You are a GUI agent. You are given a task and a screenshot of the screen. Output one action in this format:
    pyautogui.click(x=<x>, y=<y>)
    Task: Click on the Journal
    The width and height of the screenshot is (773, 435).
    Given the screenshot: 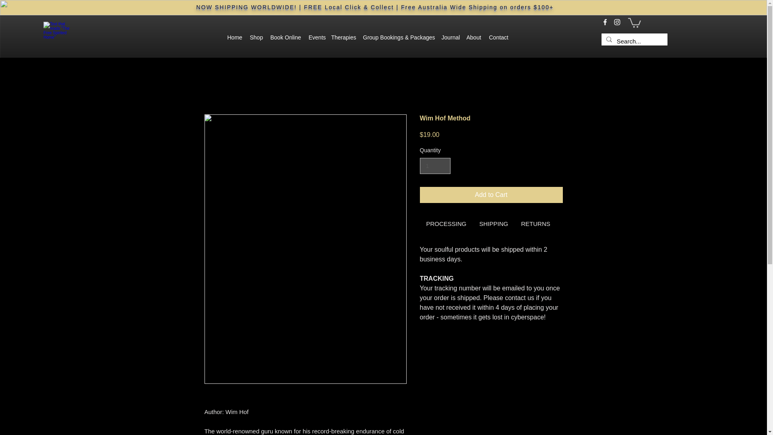 What is the action you would take?
    pyautogui.click(x=450, y=37)
    